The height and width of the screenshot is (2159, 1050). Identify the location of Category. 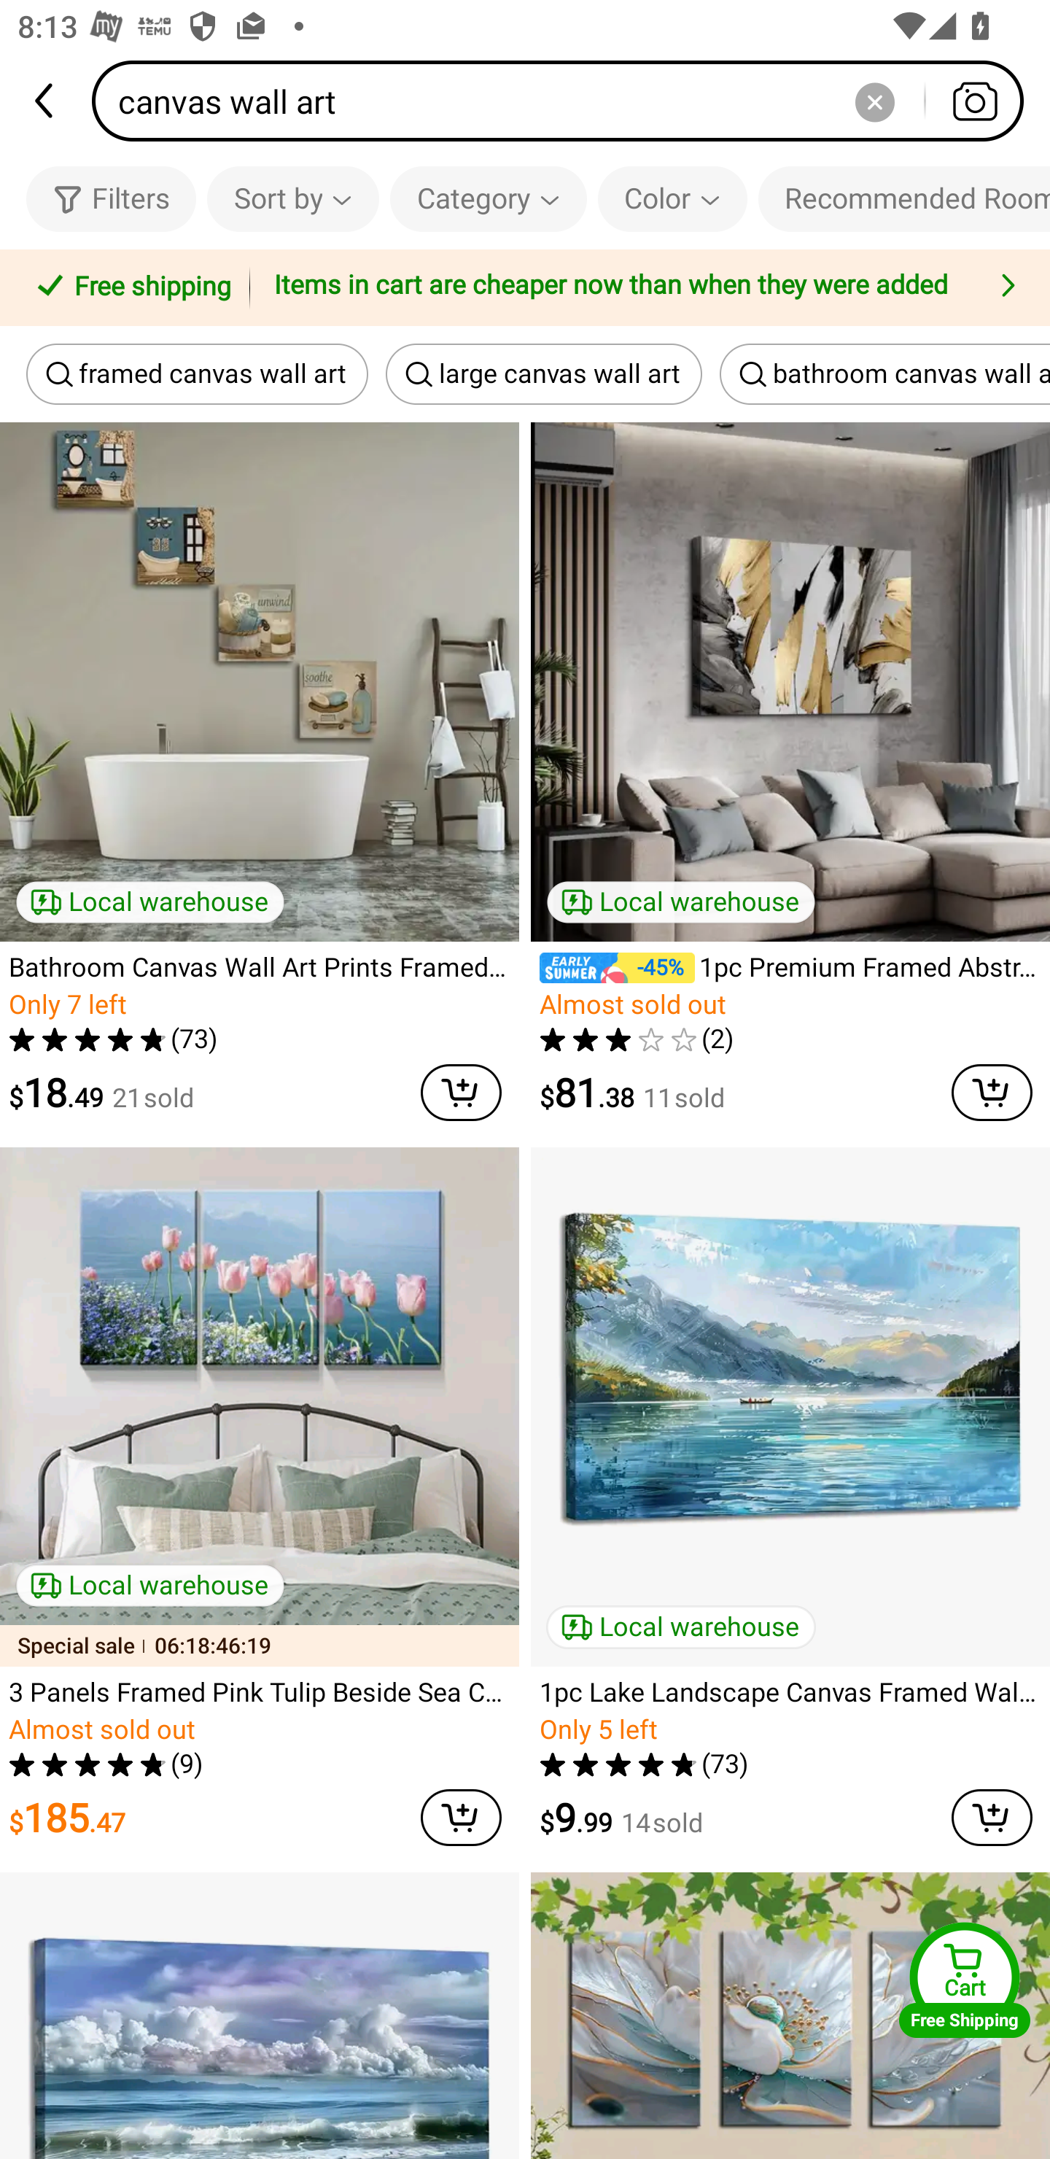
(489, 198).